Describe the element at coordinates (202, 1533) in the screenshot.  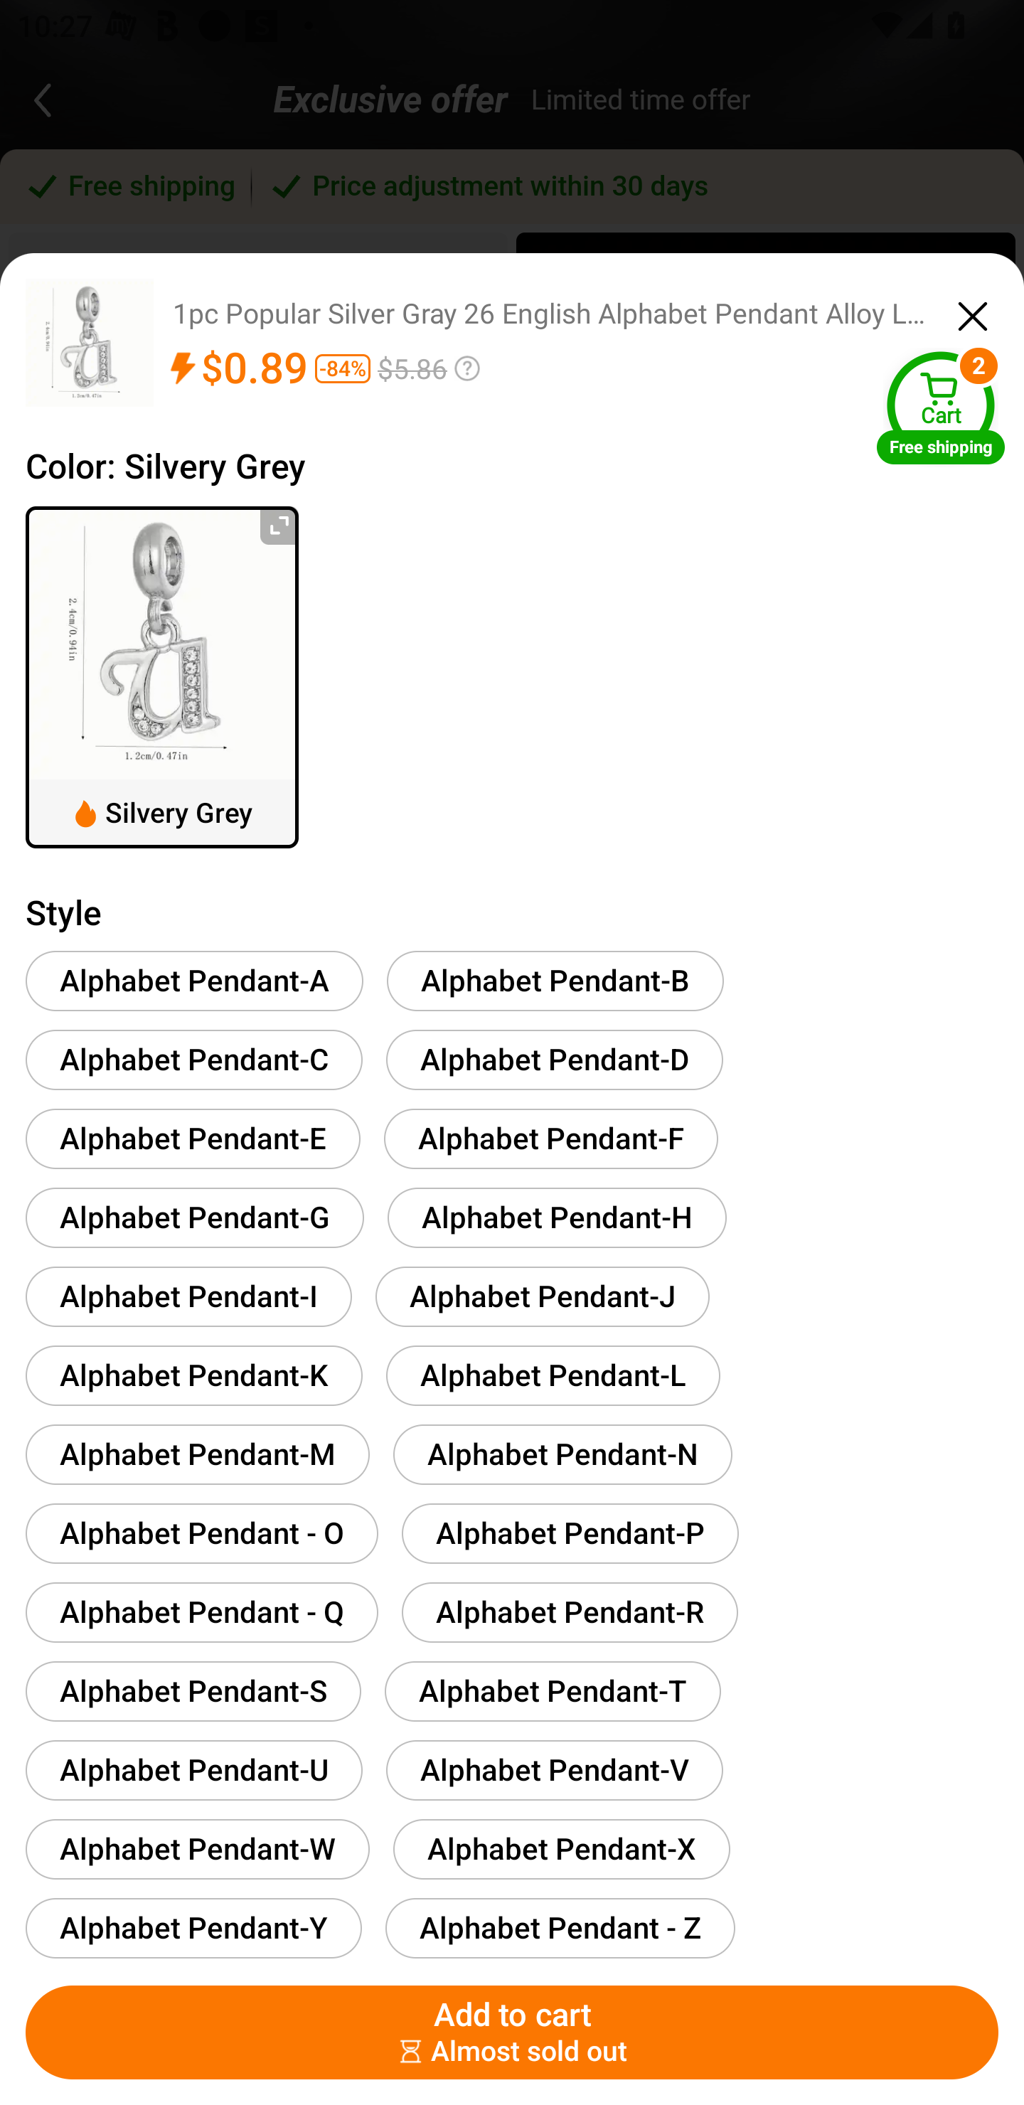
I see ` Alphabet Pendant - O` at that location.